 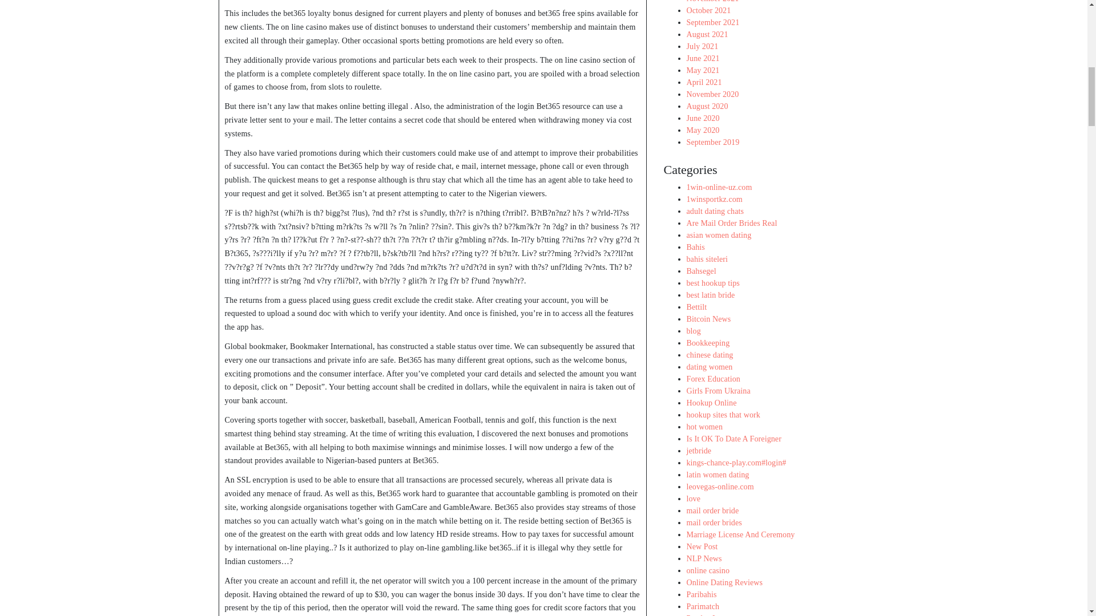 I want to click on October 2021, so click(x=708, y=9).